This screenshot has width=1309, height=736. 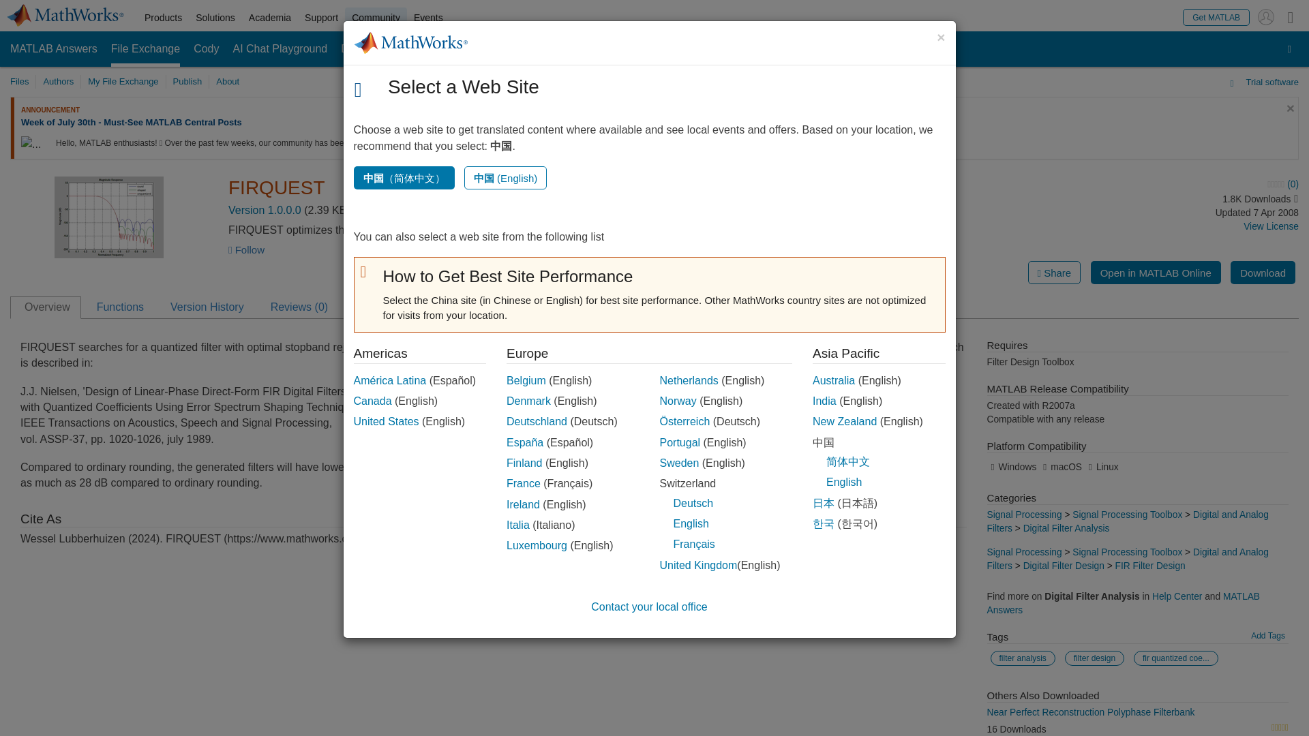 I want to click on Academia, so click(x=270, y=18).